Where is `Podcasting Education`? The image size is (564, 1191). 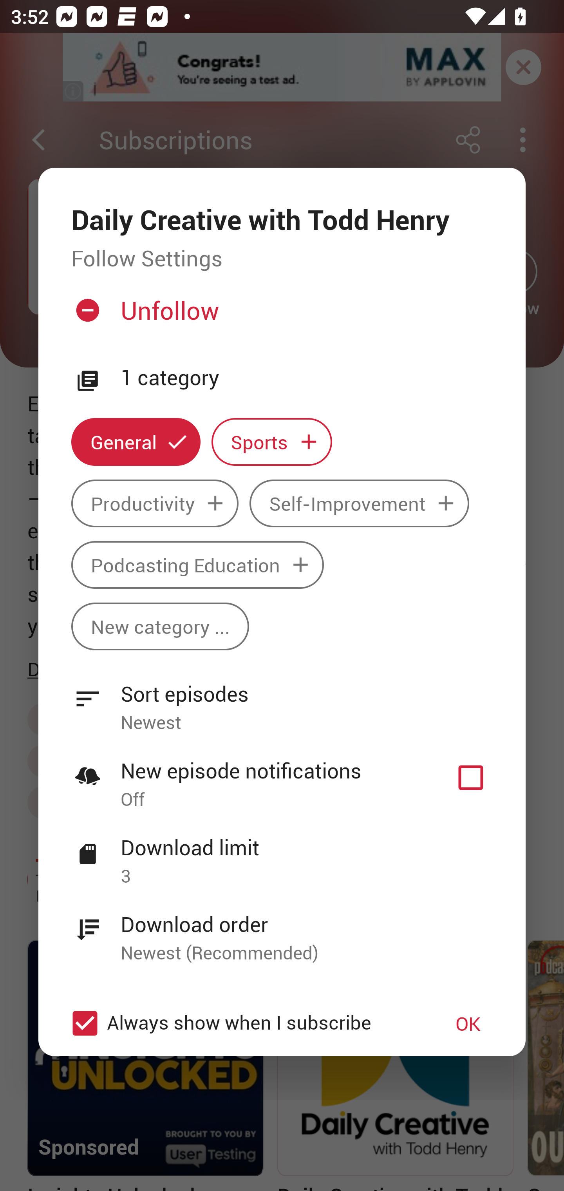
Podcasting Education is located at coordinates (197, 564).